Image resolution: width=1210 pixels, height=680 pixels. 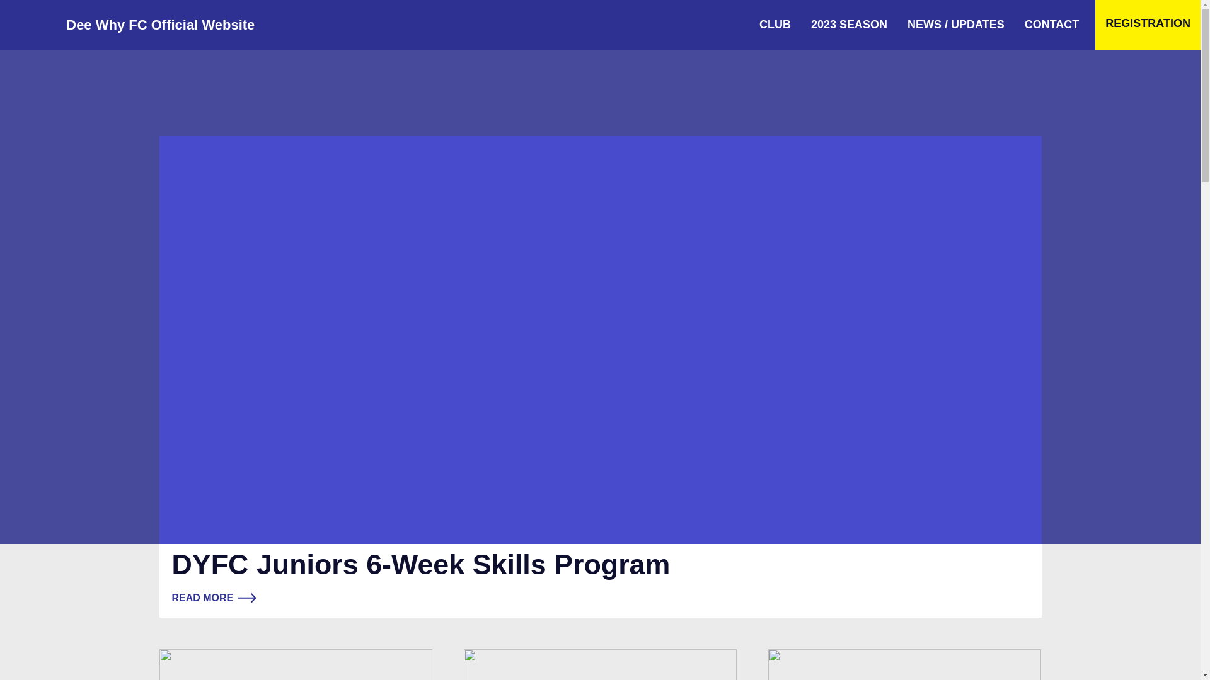 I want to click on 2023 SEASON, so click(x=850, y=25).